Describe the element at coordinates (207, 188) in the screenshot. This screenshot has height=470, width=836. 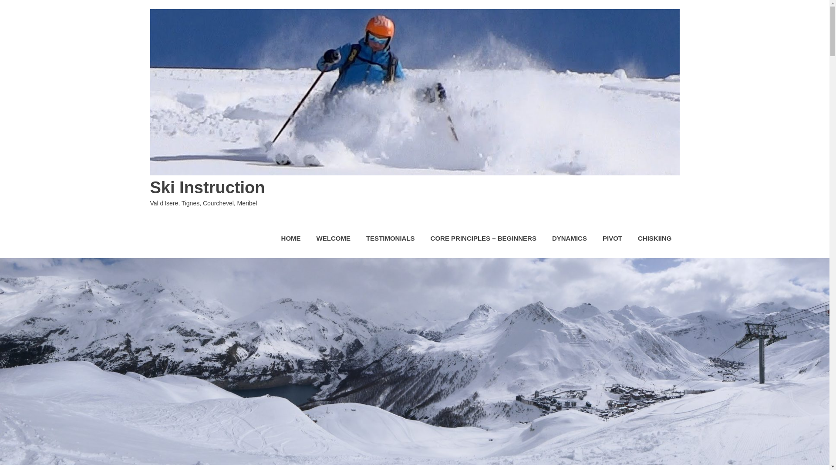
I see `Ski Instruction` at that location.